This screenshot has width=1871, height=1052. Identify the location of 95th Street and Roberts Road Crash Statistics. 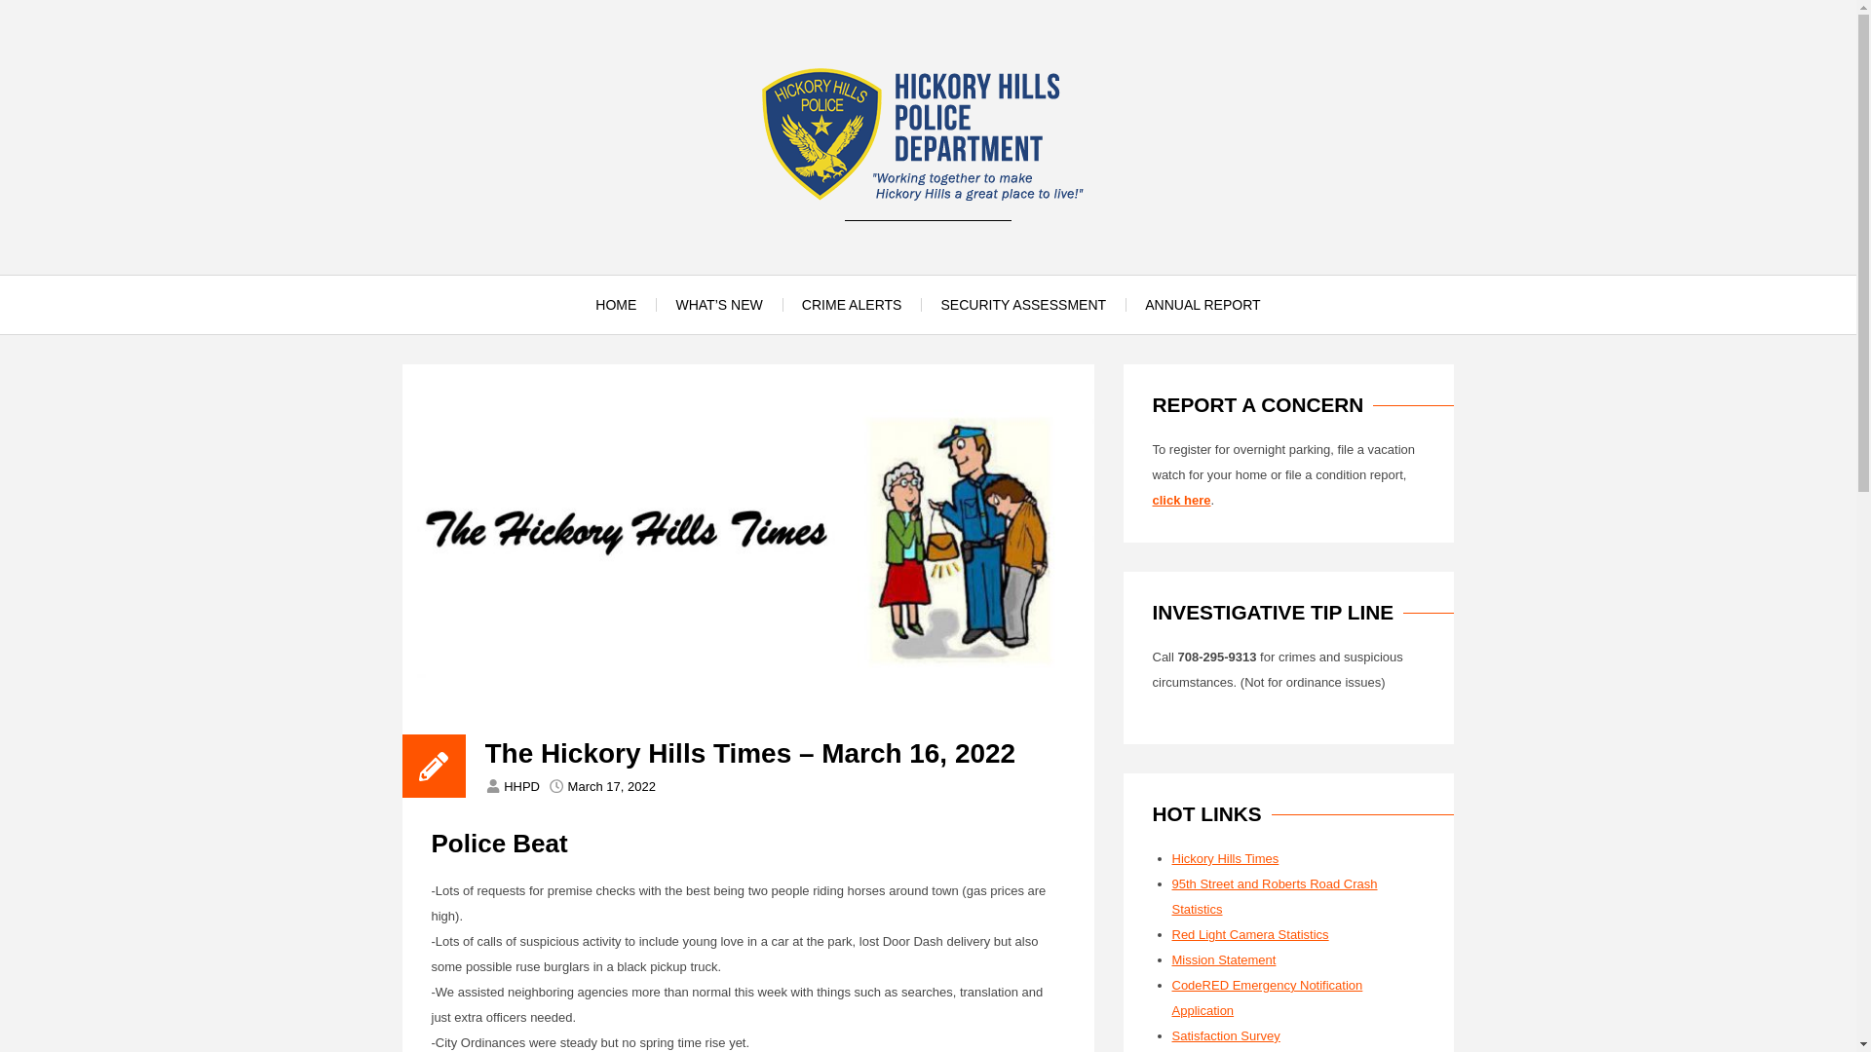
(1274, 896).